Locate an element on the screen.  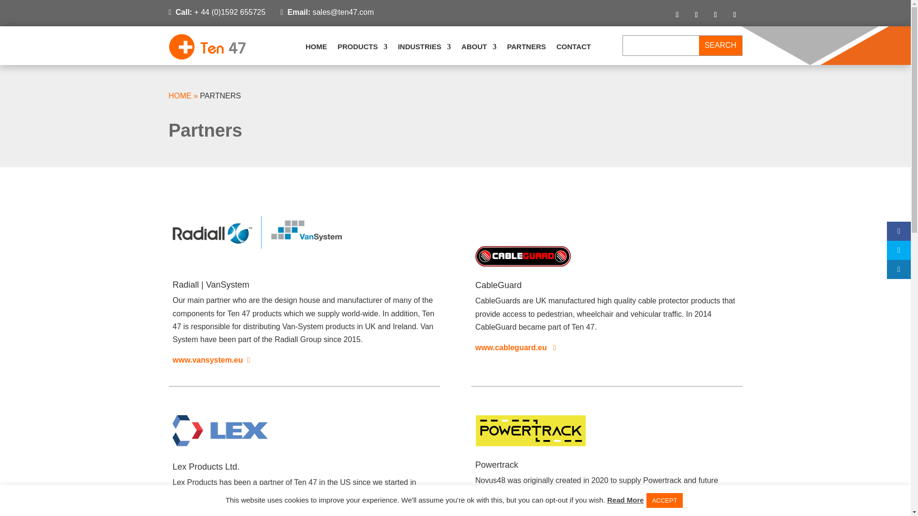
PRODUCTS is located at coordinates (362, 47).